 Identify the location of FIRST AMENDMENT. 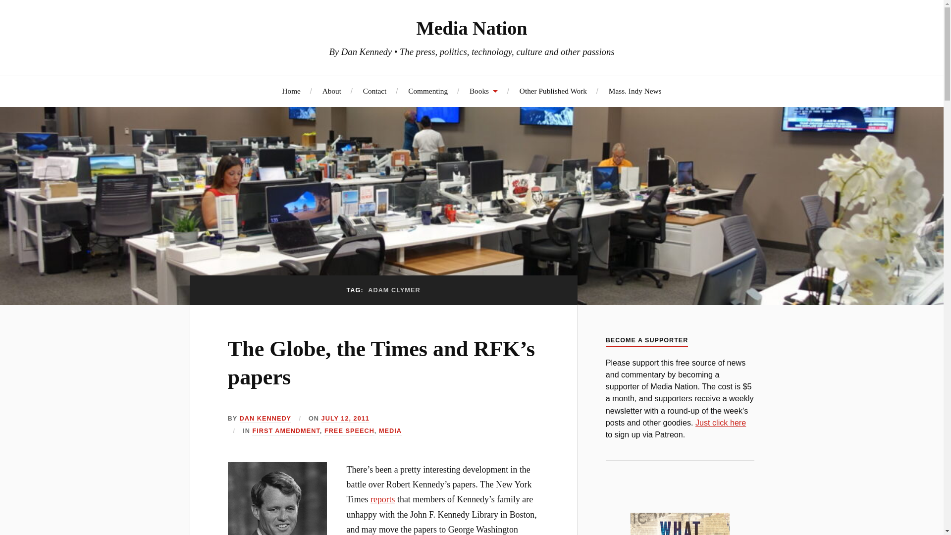
(285, 431).